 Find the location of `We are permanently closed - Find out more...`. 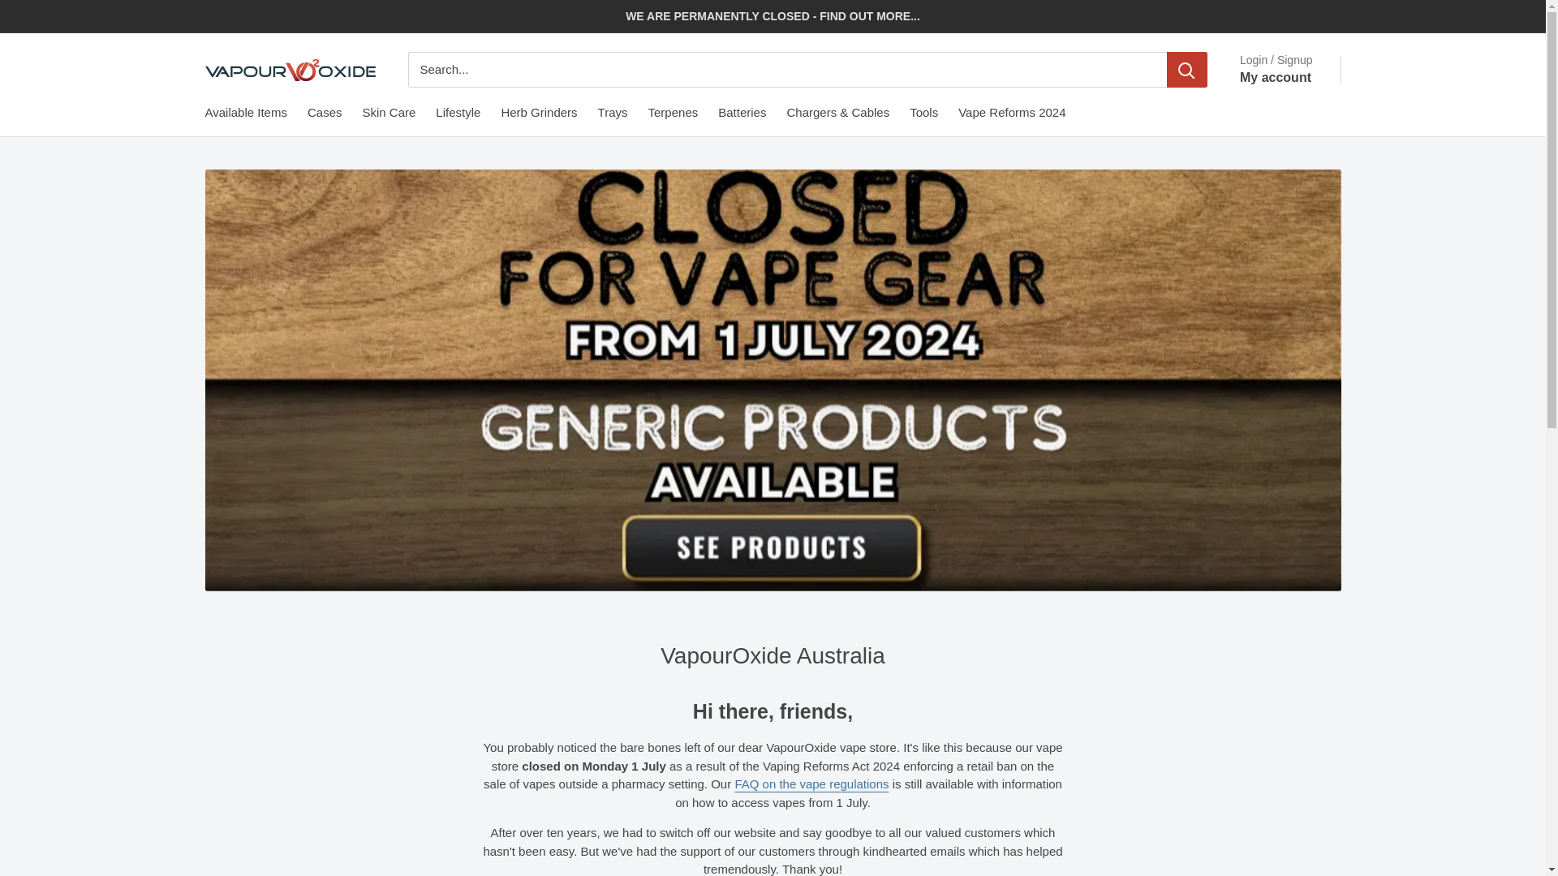

We are permanently closed - Find out more... is located at coordinates (773, 16).